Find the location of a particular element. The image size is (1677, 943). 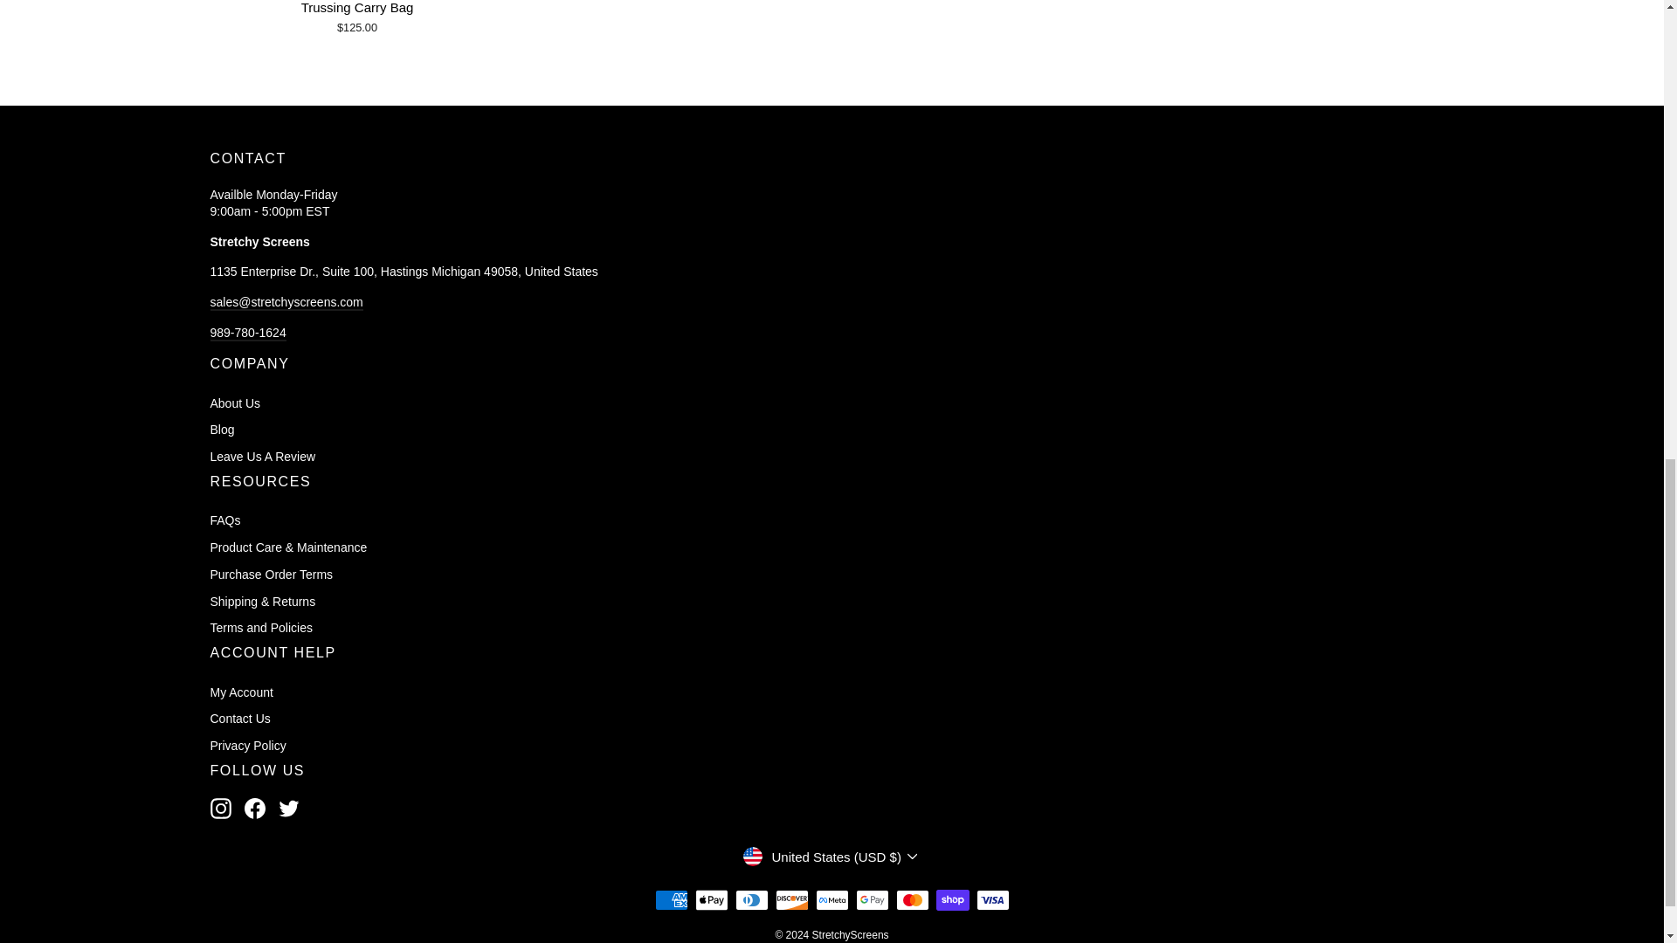

StretchyScreens on Instagram is located at coordinates (220, 809).